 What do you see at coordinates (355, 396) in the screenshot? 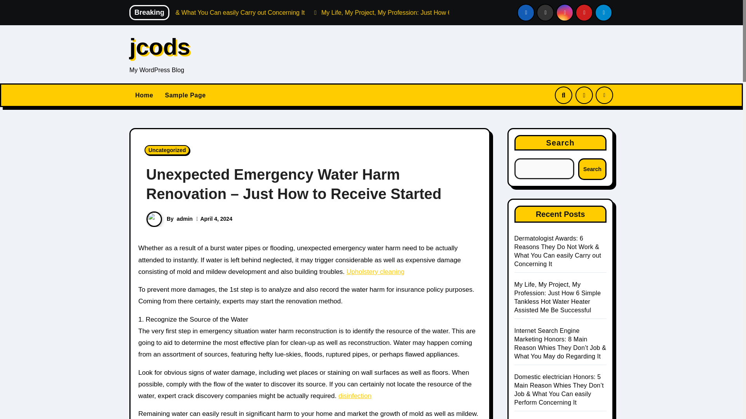
I see `disinfection` at bounding box center [355, 396].